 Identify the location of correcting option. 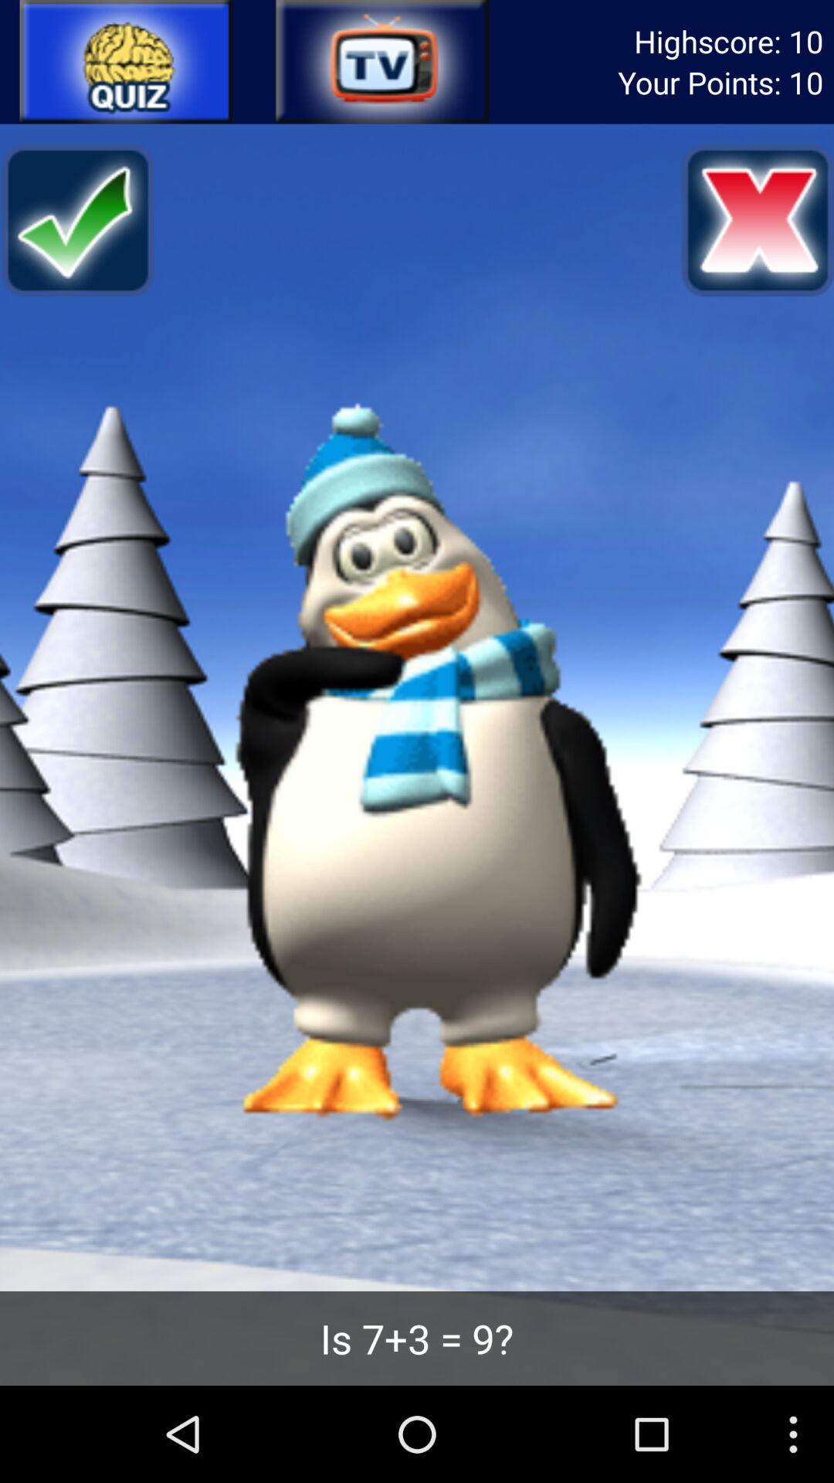
(77, 220).